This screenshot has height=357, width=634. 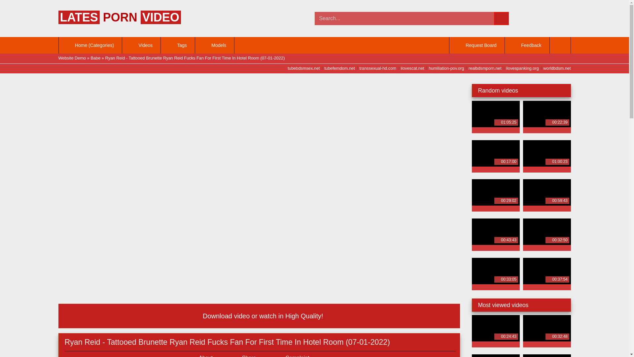 What do you see at coordinates (259, 316) in the screenshot?
I see `Download video or watch in High Quality!` at bounding box center [259, 316].